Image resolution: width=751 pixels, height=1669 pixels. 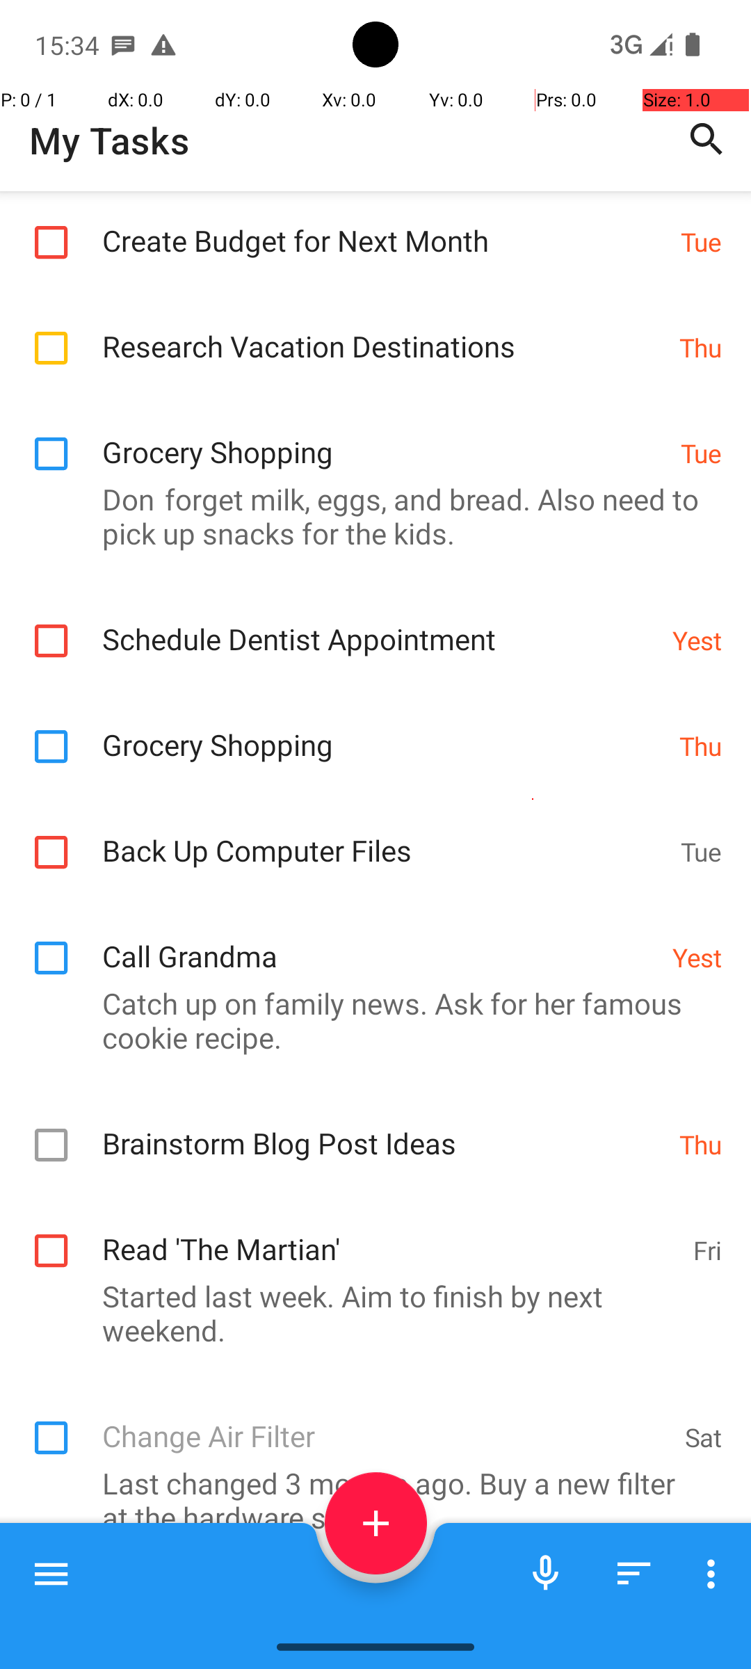 I want to click on Yest, so click(x=697, y=640).